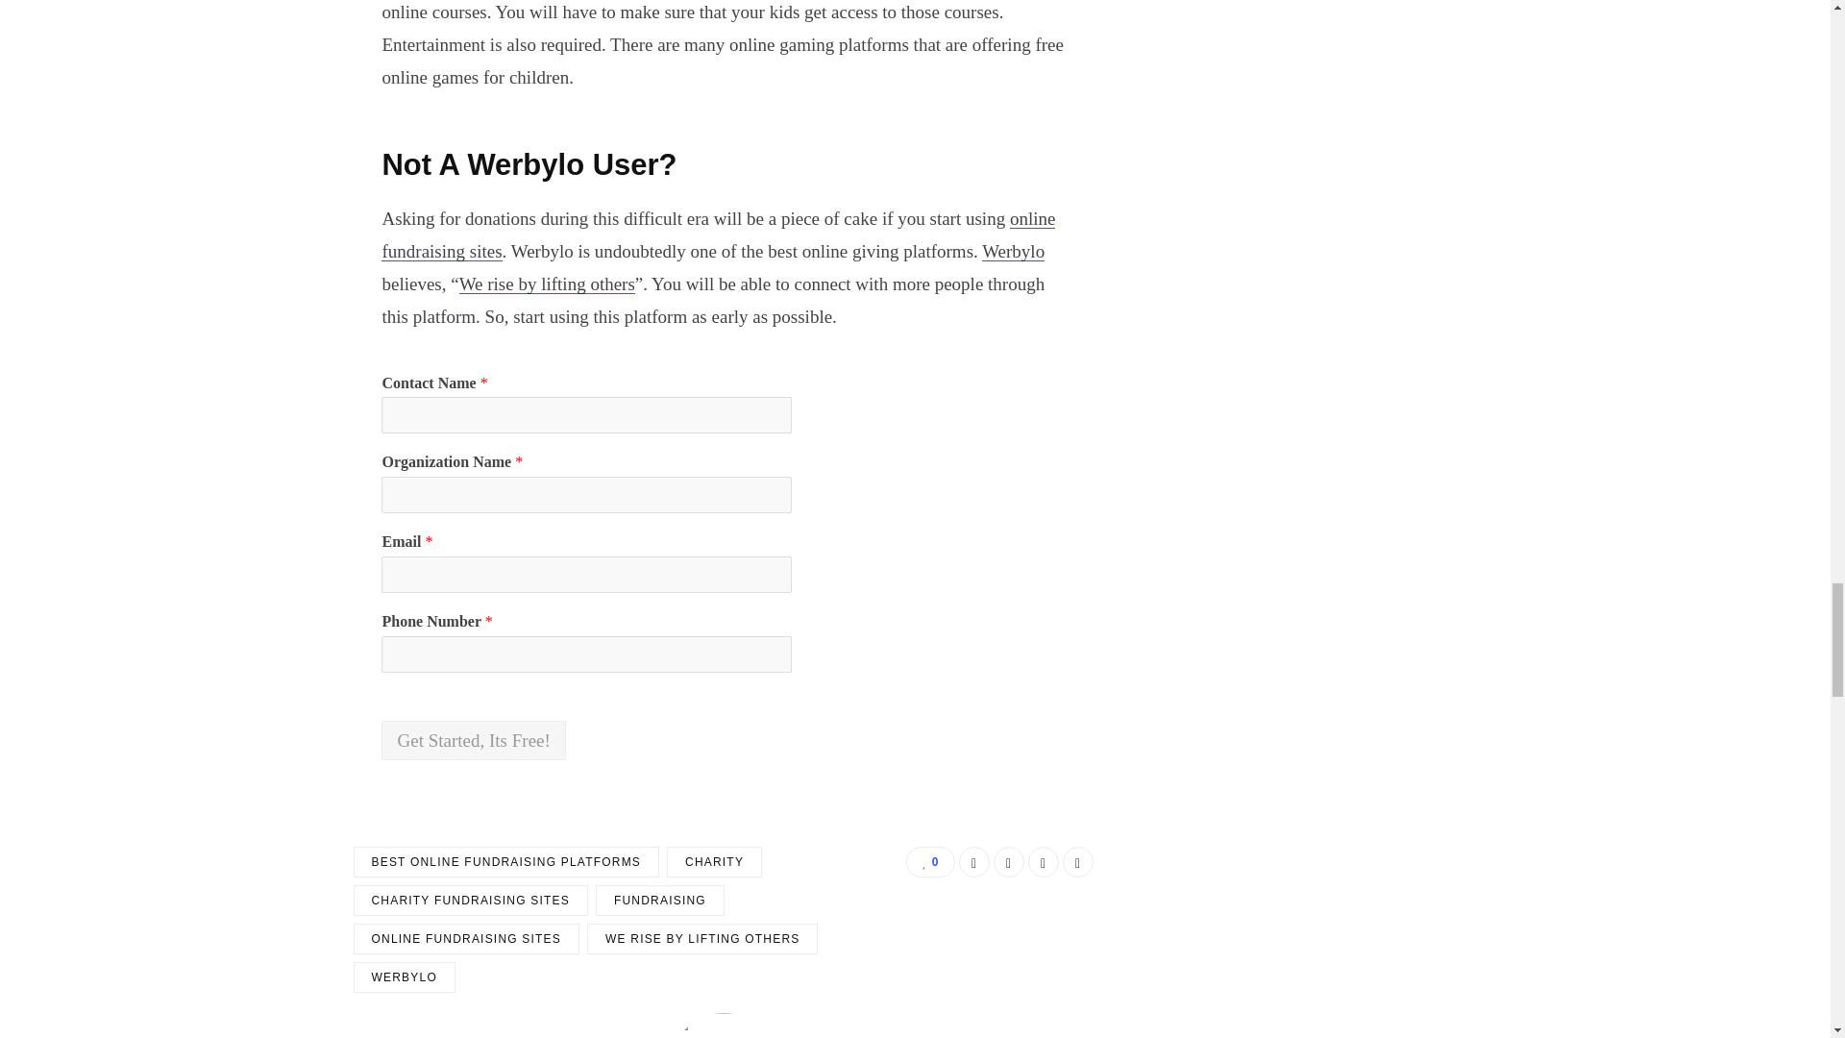  I want to click on CHARITY, so click(713, 861).